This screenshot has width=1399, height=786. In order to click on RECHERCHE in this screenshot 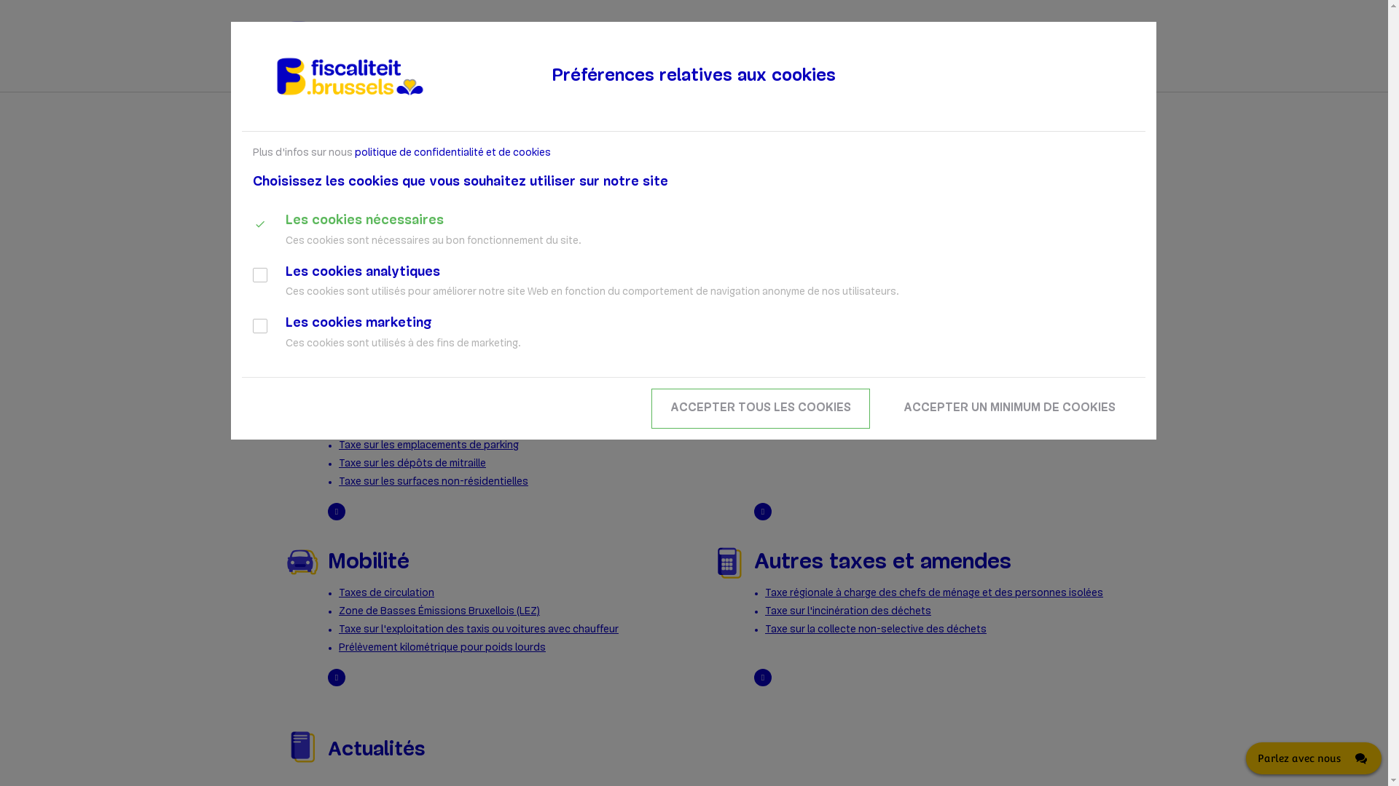, I will do `click(1070, 41)`.